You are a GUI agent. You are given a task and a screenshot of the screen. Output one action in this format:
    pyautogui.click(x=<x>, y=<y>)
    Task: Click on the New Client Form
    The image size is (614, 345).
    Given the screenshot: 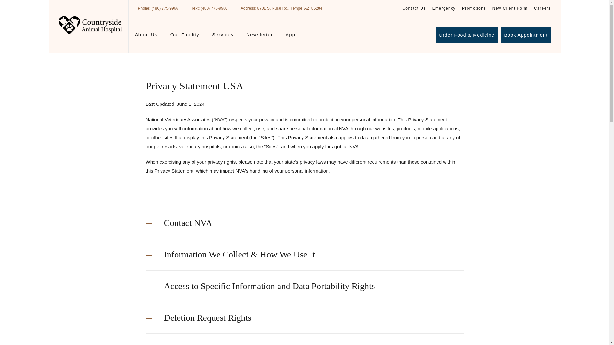 What is the action you would take?
    pyautogui.click(x=281, y=8)
    